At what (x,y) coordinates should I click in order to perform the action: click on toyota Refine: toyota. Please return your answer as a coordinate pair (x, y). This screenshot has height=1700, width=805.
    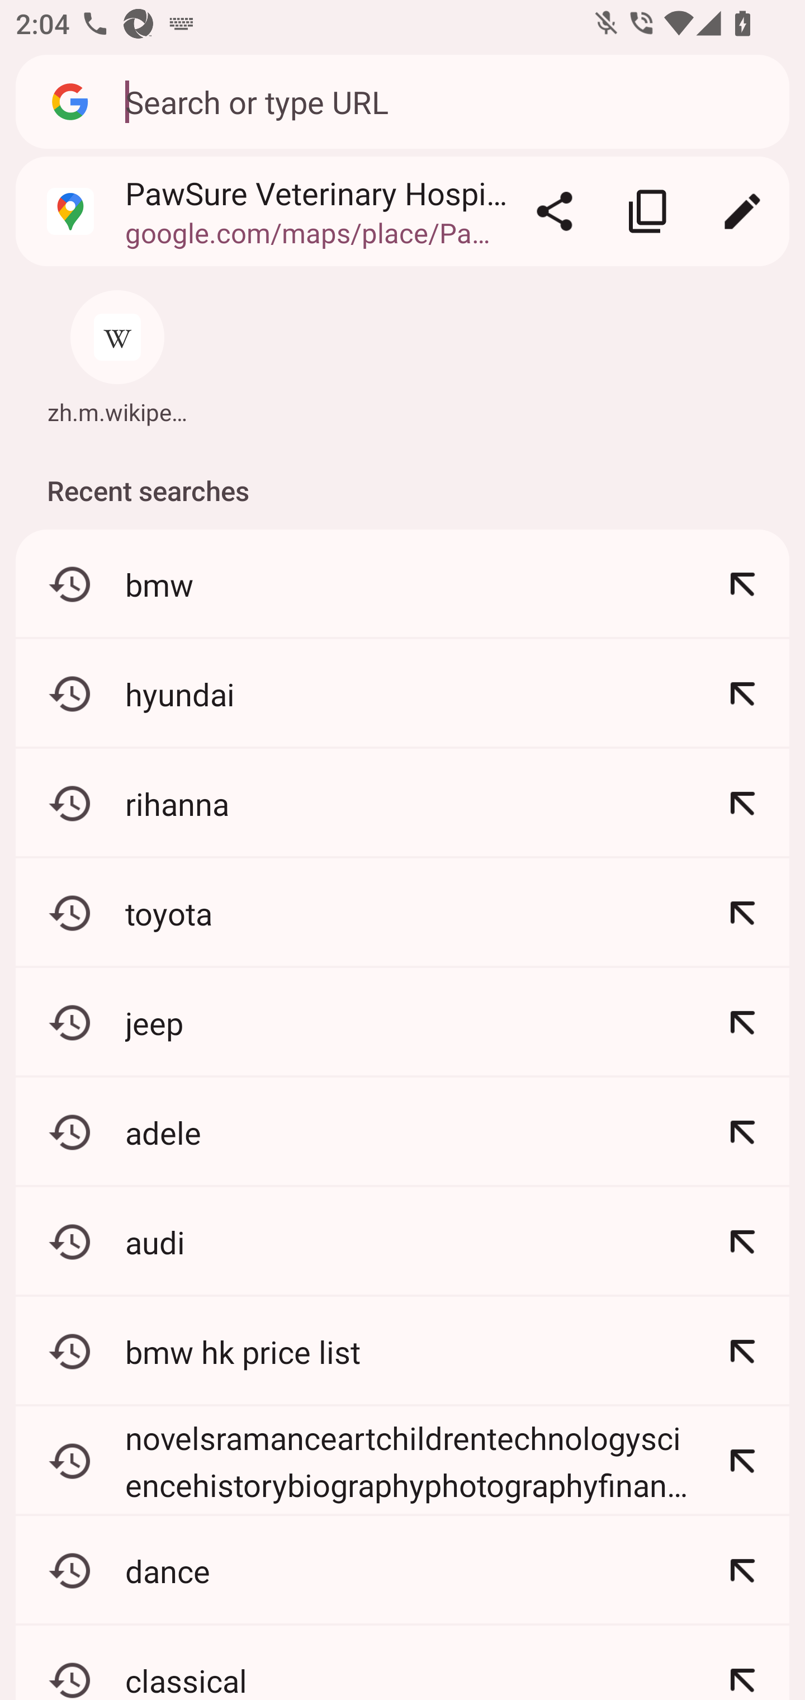
    Looking at the image, I should click on (402, 913).